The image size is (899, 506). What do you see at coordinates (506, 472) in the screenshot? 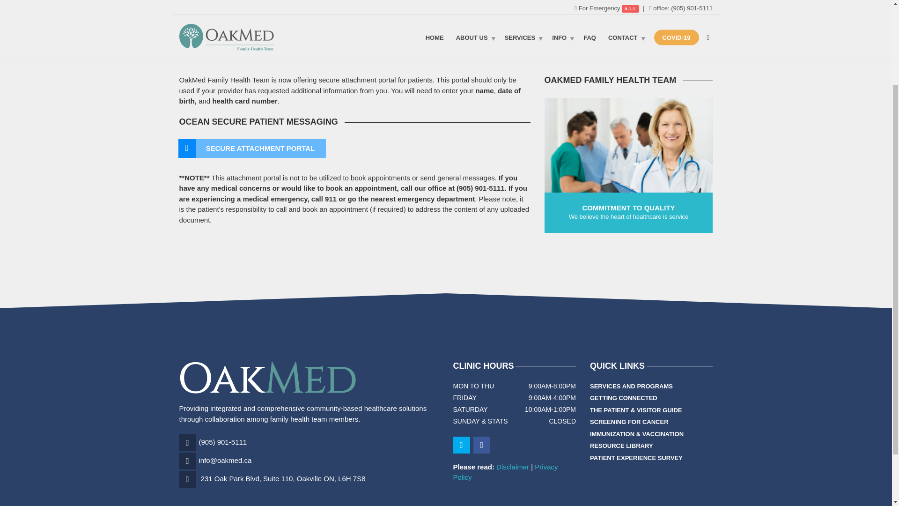
I see `Privacy Policy` at bounding box center [506, 472].